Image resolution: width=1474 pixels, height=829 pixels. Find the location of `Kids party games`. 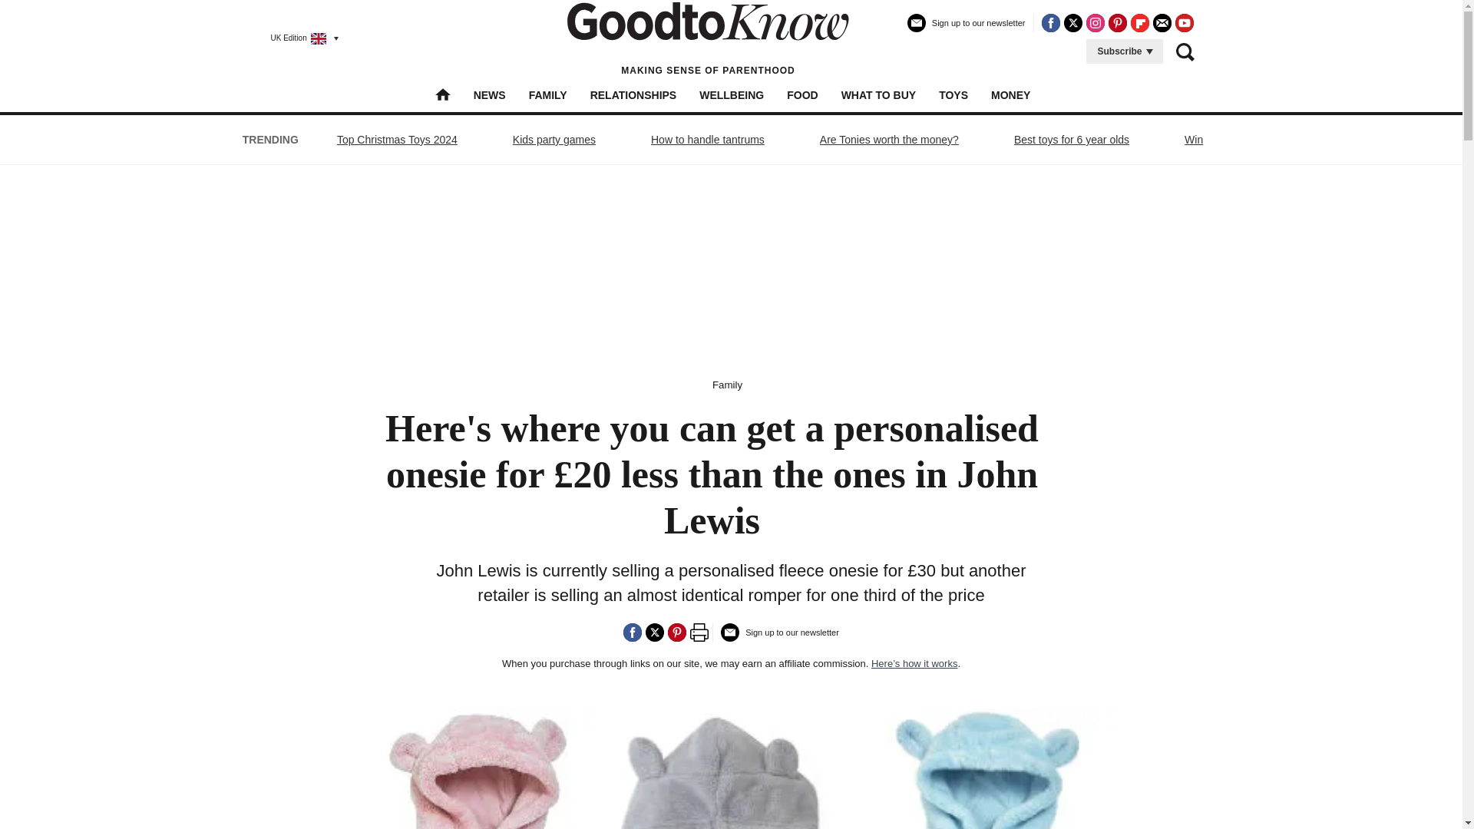

Kids party games is located at coordinates (554, 140).